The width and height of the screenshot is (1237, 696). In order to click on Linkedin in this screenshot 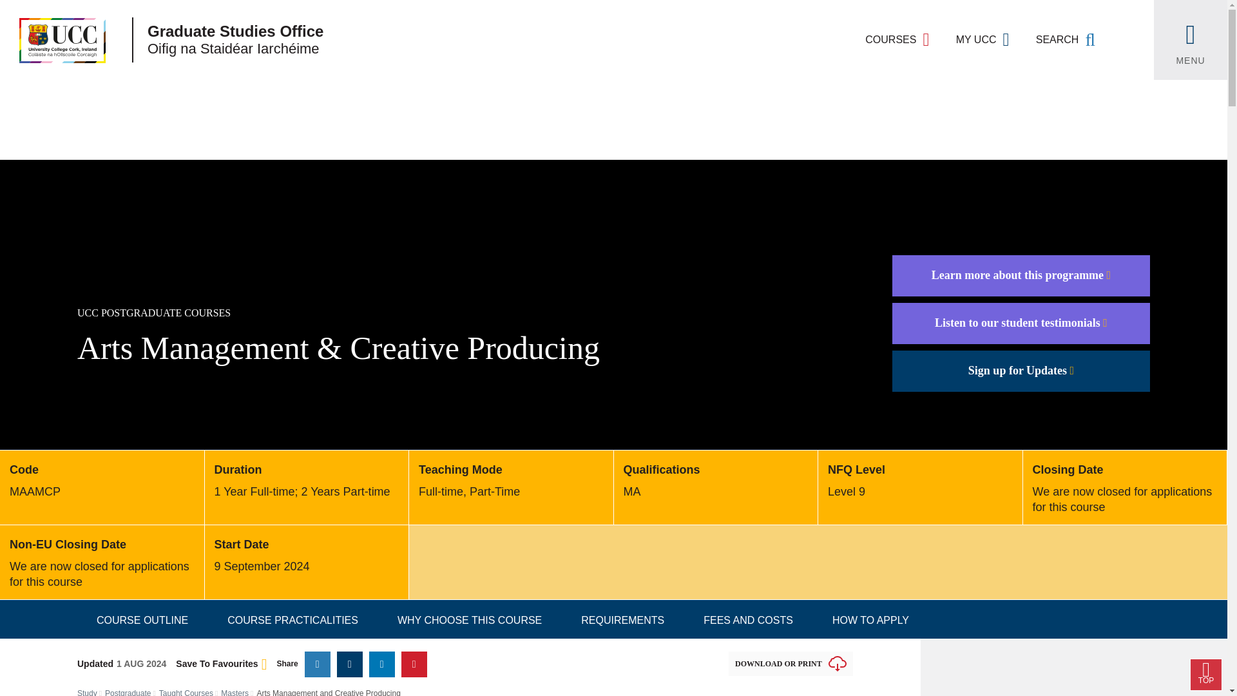, I will do `click(381, 664)`.